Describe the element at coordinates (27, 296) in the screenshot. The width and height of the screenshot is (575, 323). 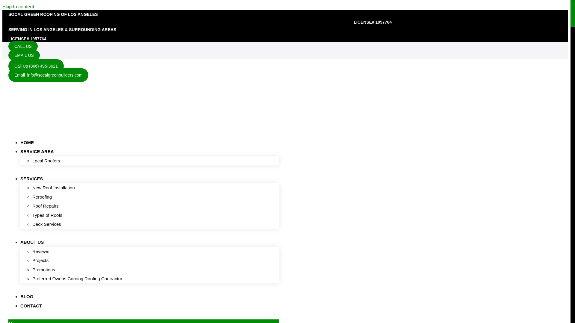
I see `BLOG` at that location.